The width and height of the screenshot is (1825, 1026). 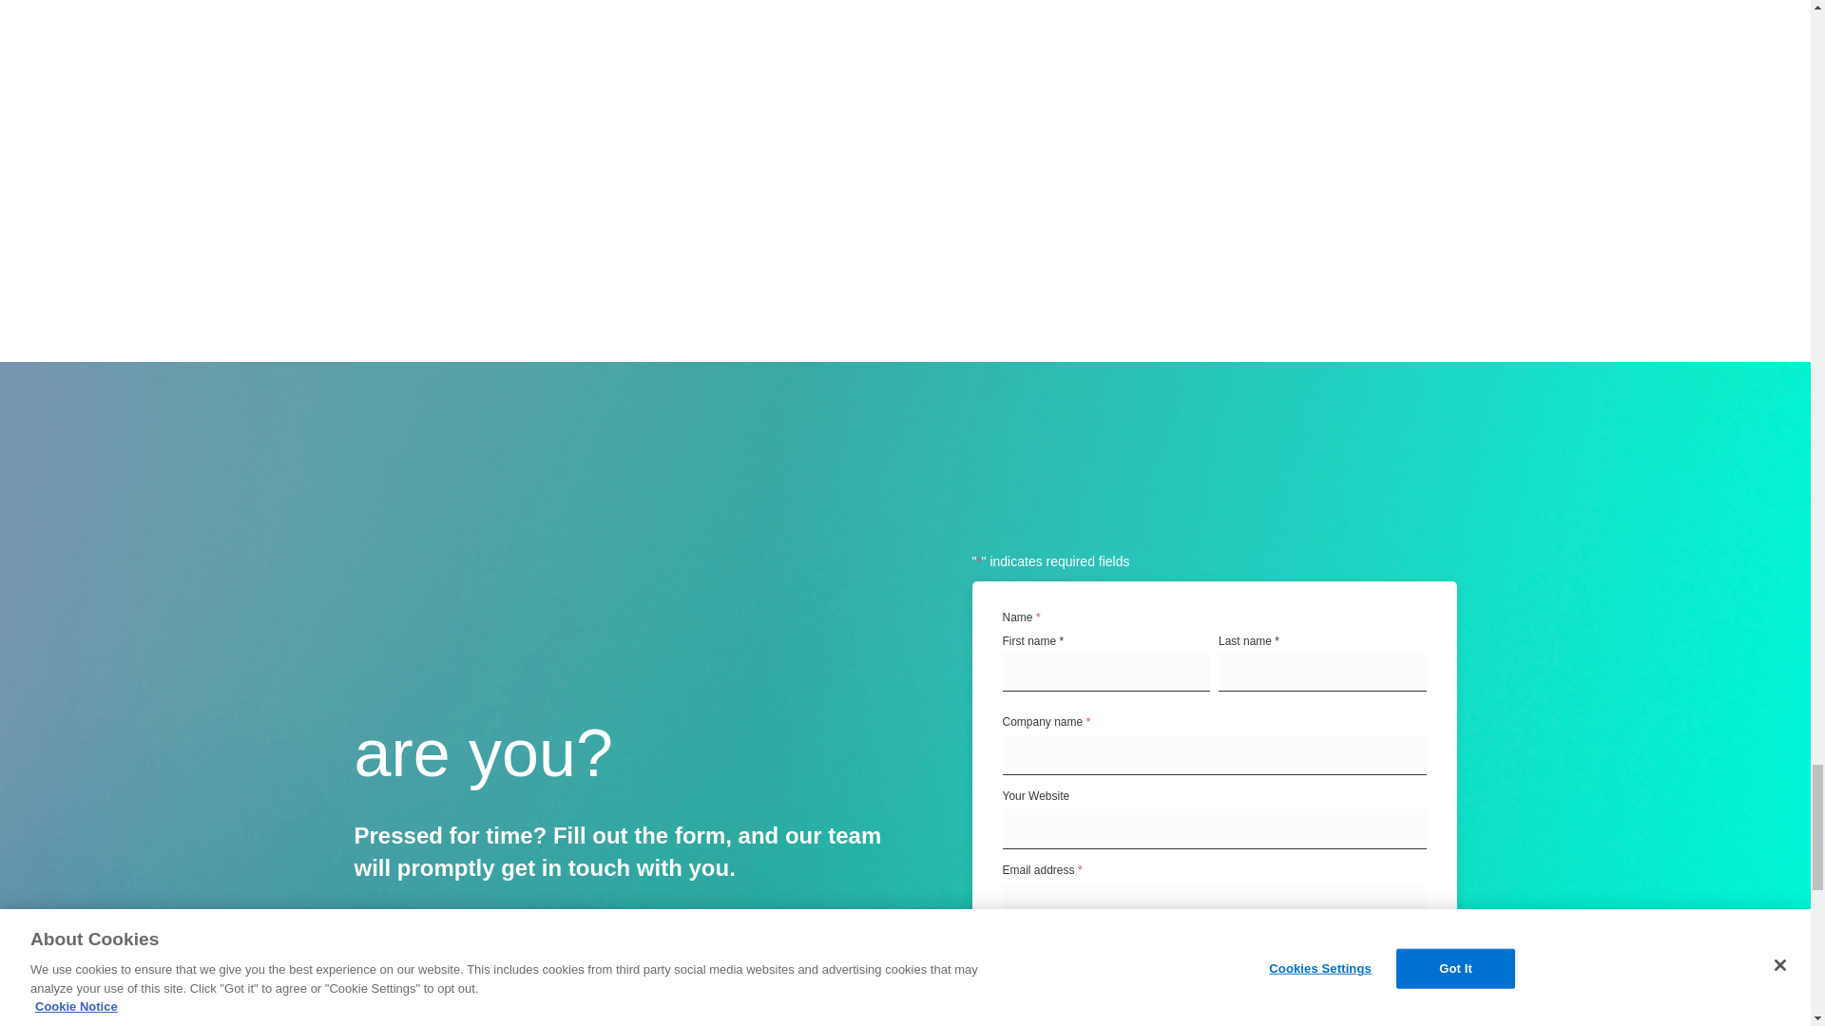 I want to click on 0800 170 1788, so click(x=543, y=994).